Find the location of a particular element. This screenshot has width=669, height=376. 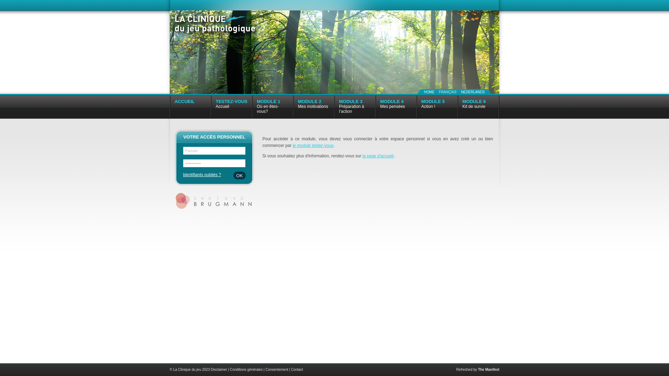

NEDERLANDS is located at coordinates (473, 92).